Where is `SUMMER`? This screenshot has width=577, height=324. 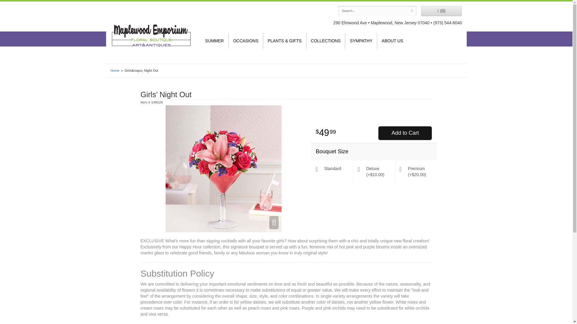
SUMMER is located at coordinates (215, 41).